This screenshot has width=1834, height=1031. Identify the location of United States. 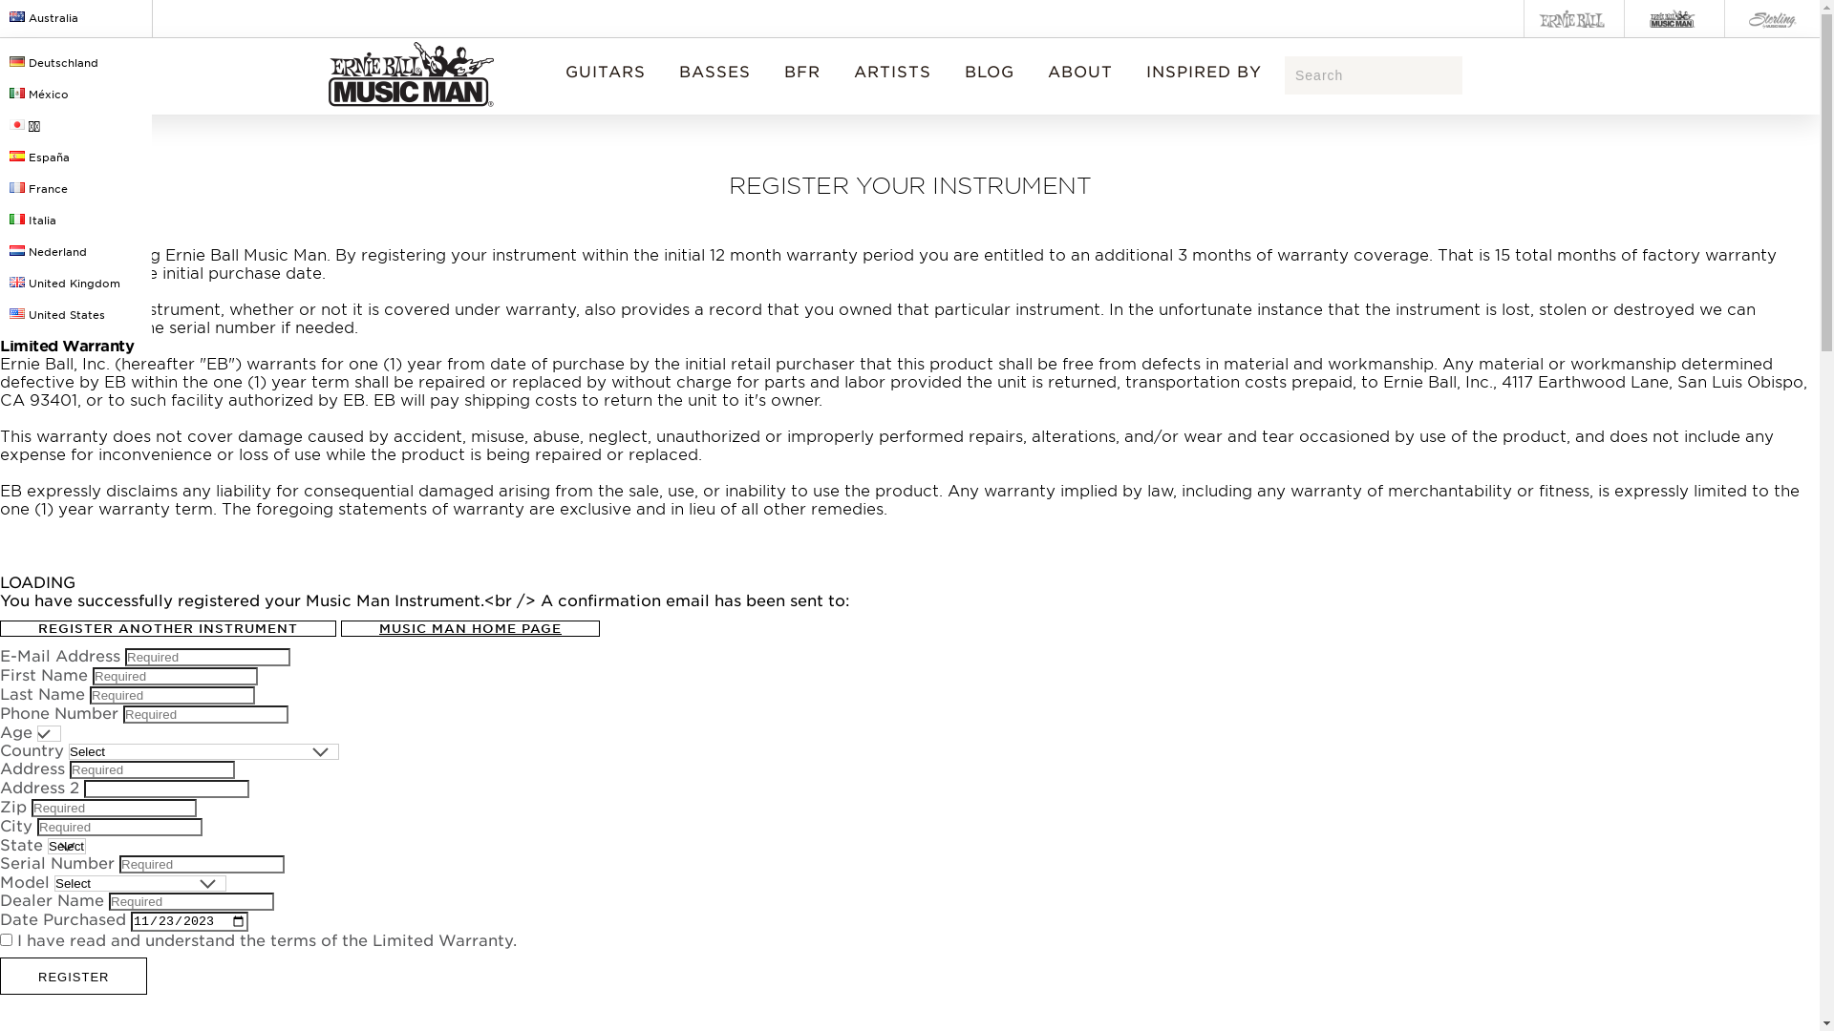
(76, 315).